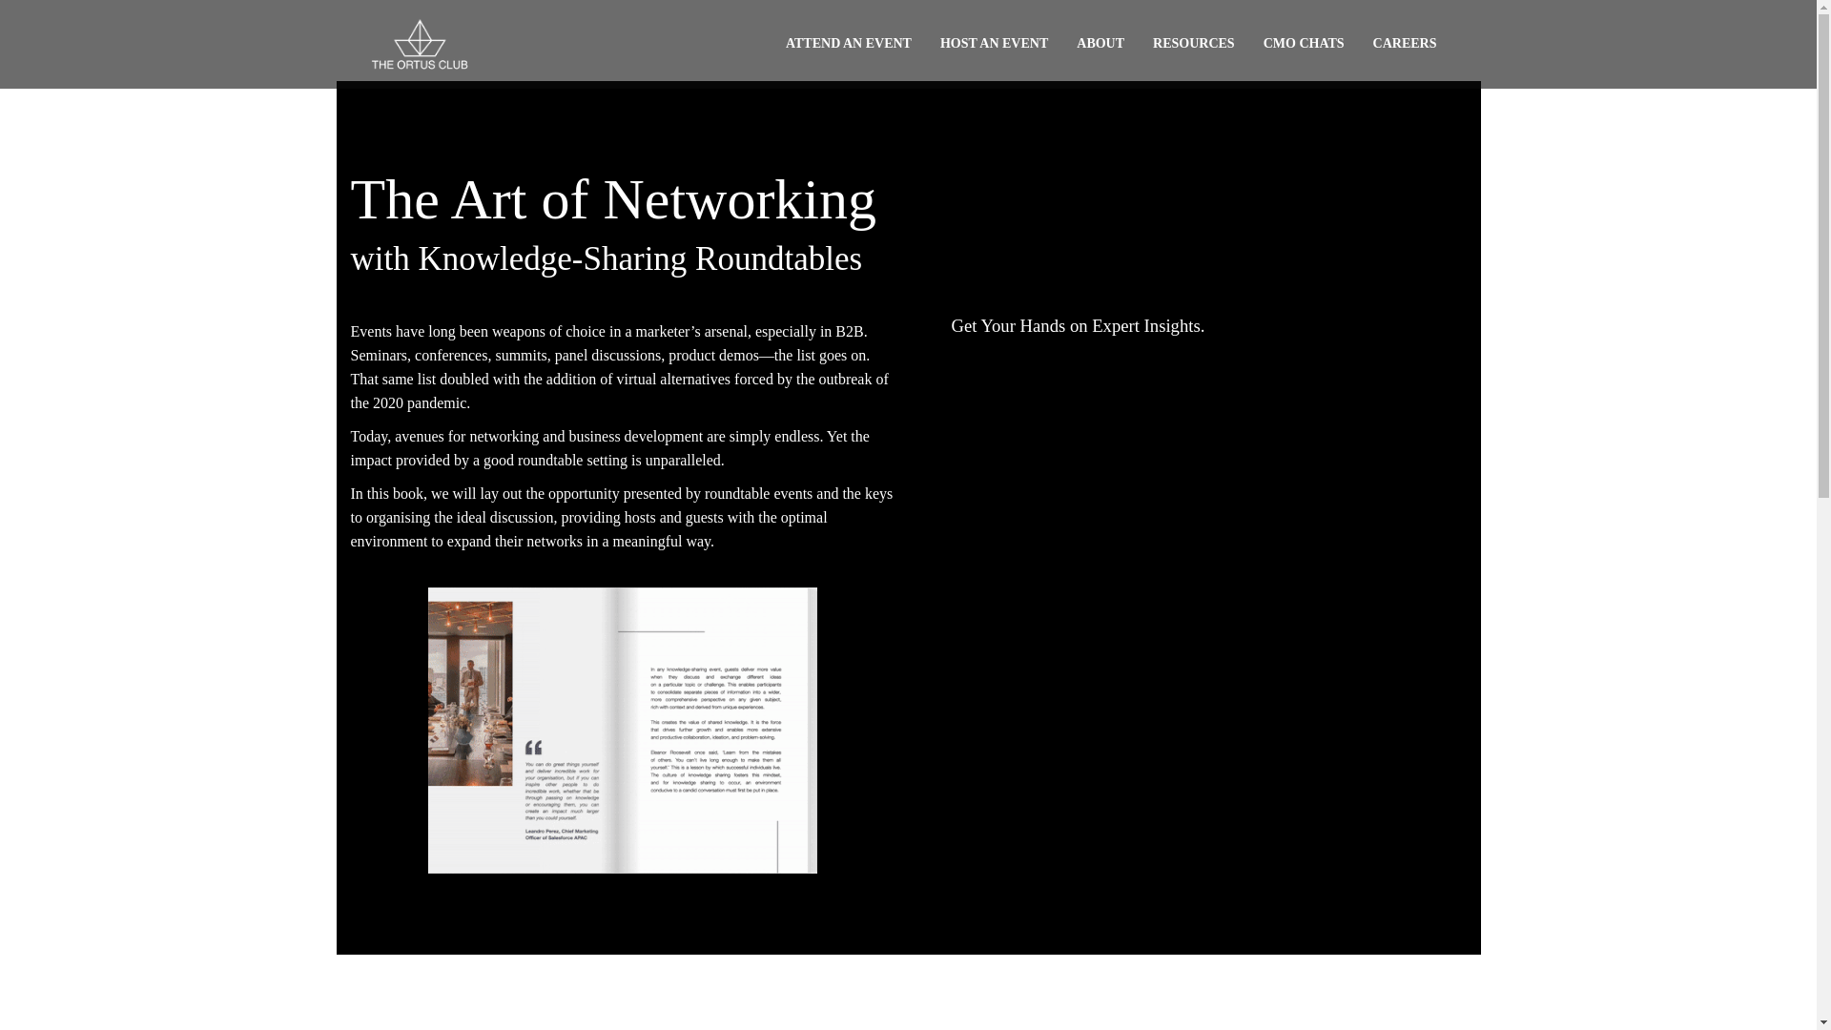 The width and height of the screenshot is (1831, 1030). I want to click on ATTEND AN EVENT, so click(849, 44).